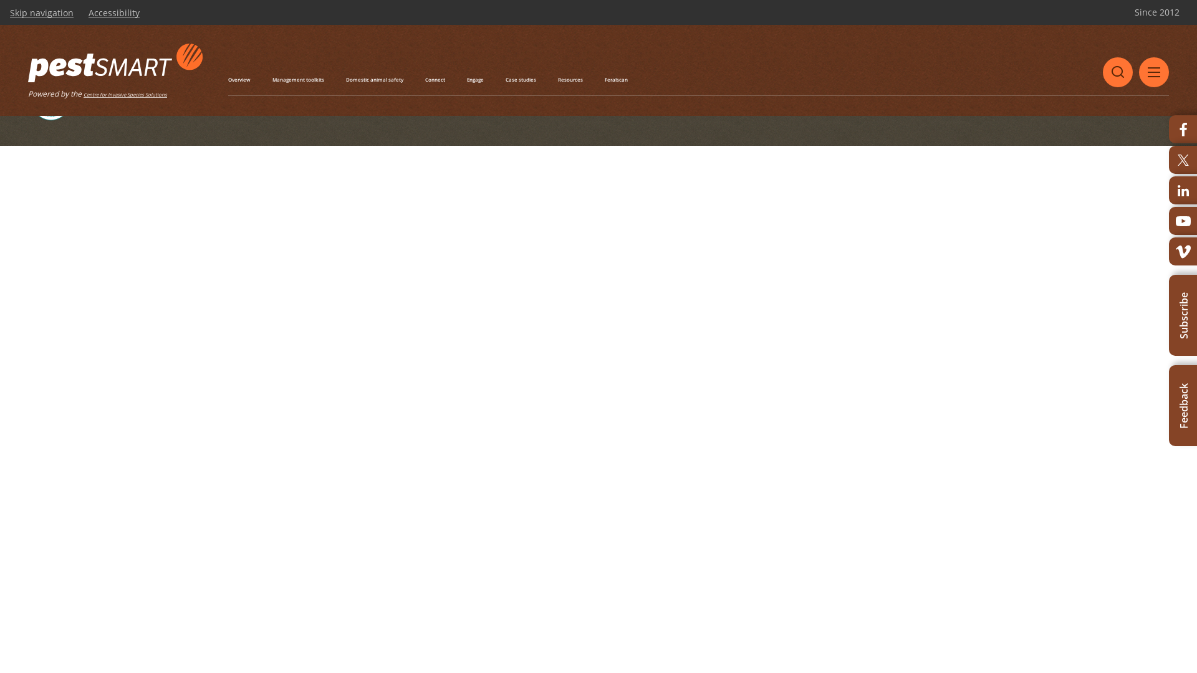  Describe the element at coordinates (239, 80) in the screenshot. I see `Overview` at that location.